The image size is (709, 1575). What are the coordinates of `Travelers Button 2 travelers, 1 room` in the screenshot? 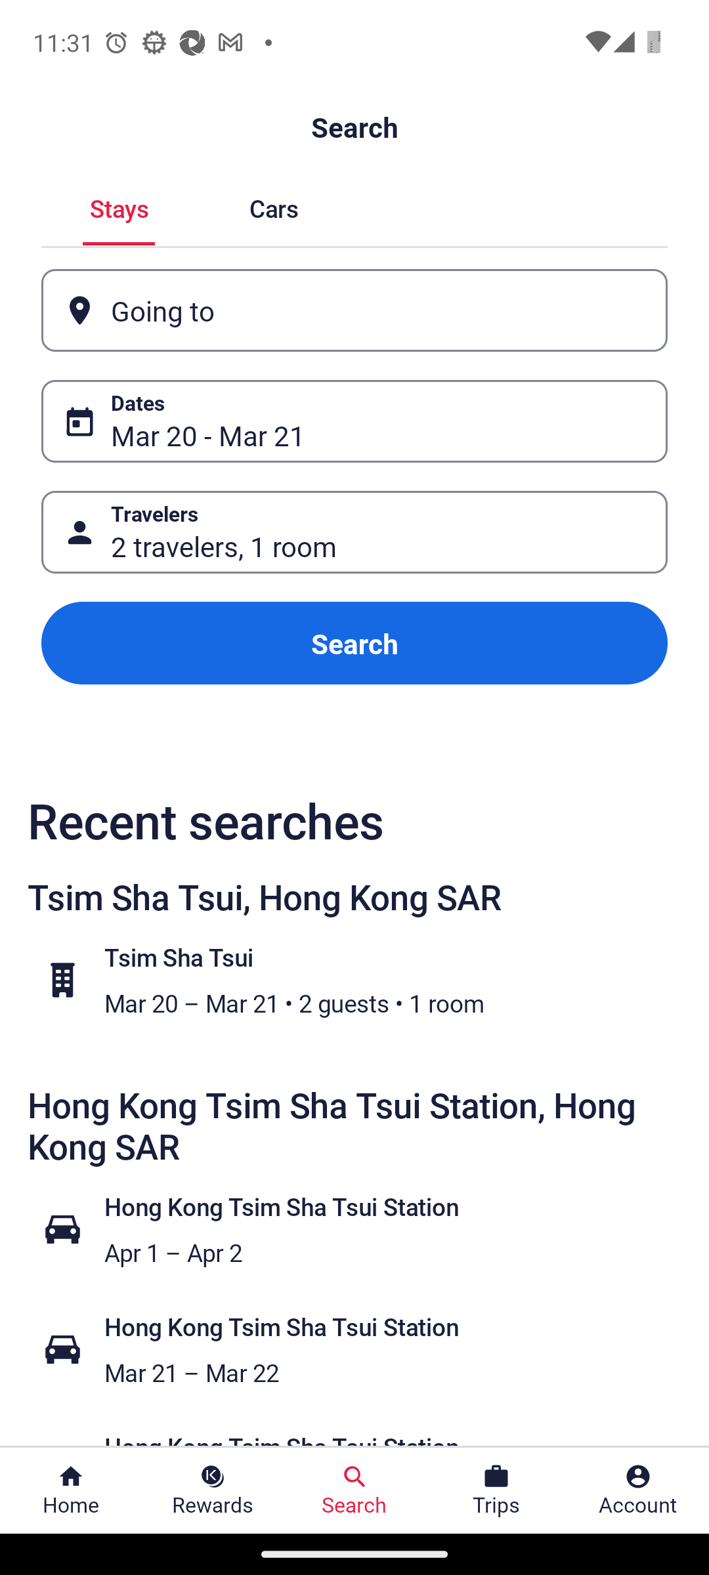 It's located at (354, 532).